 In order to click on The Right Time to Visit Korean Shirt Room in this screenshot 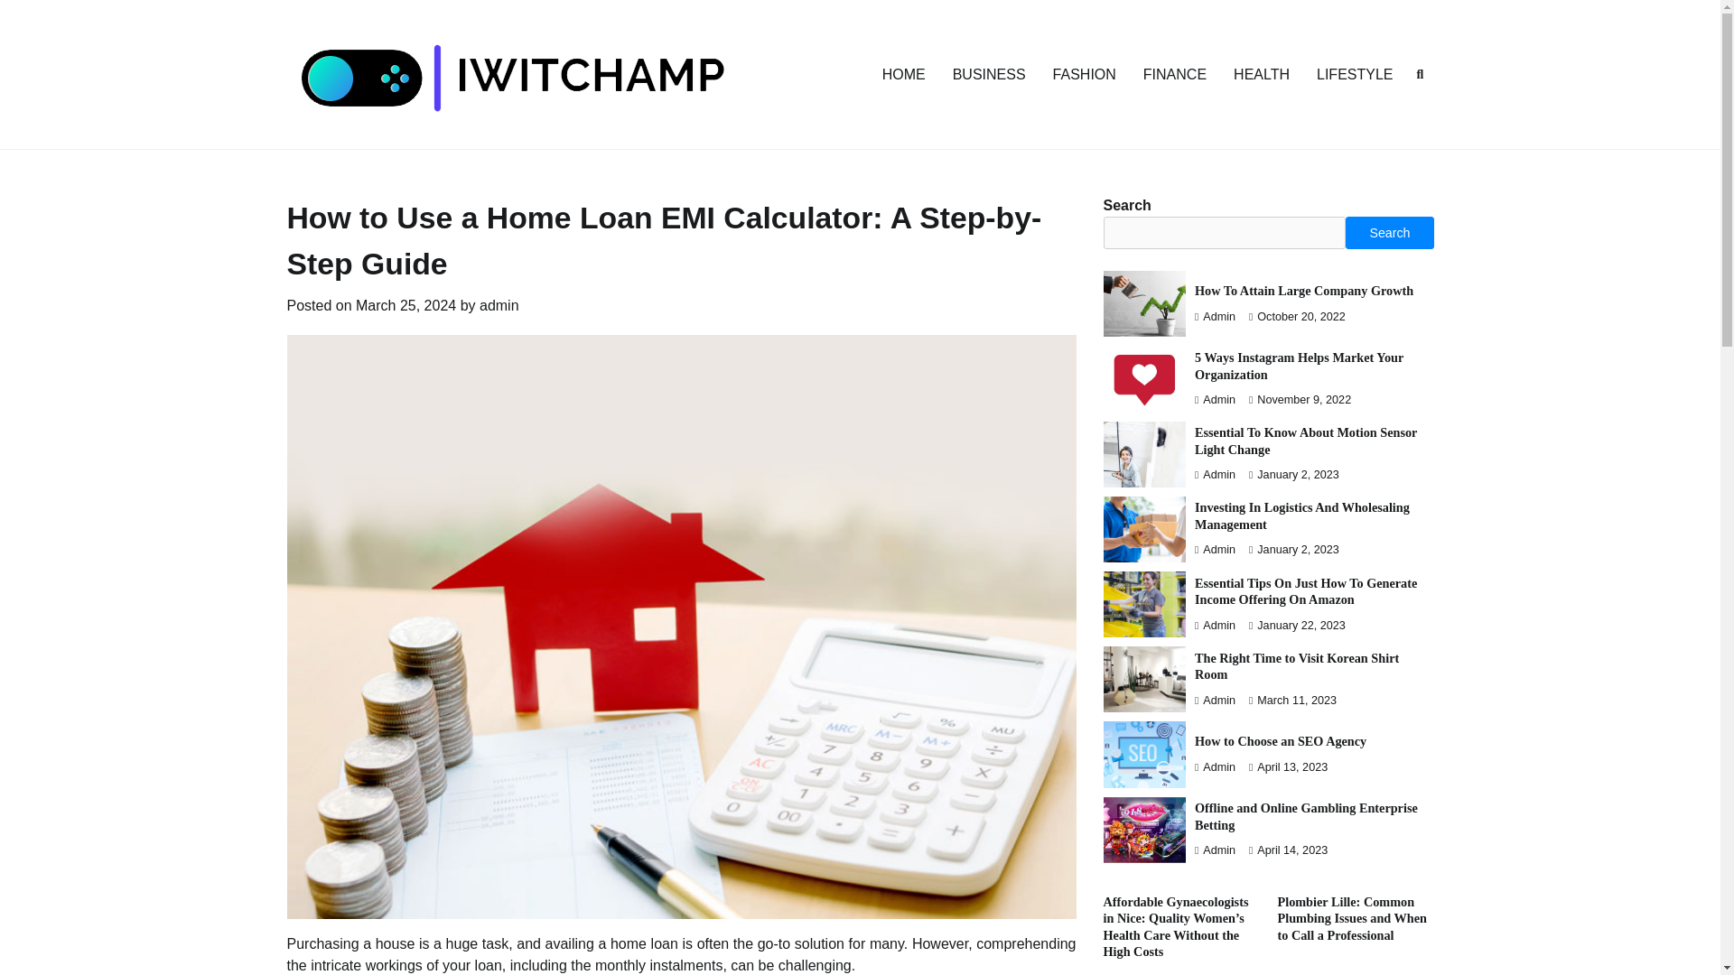, I will do `click(1297, 666)`.